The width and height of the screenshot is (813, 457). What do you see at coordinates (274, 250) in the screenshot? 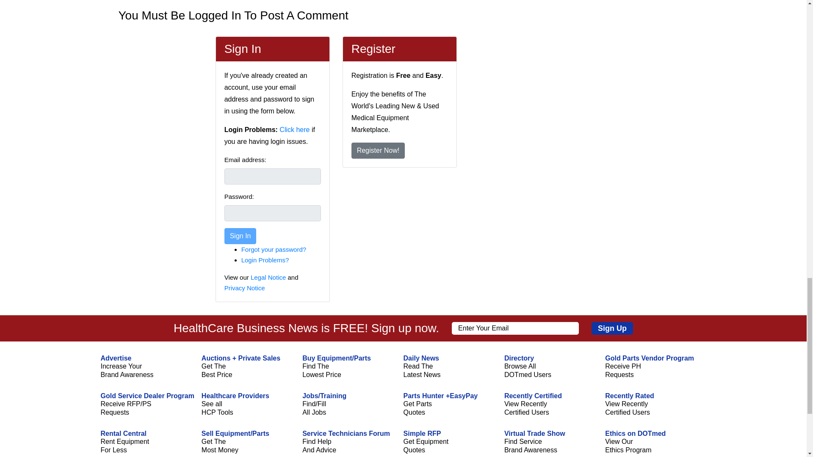
I see `Forget your password?` at bounding box center [274, 250].